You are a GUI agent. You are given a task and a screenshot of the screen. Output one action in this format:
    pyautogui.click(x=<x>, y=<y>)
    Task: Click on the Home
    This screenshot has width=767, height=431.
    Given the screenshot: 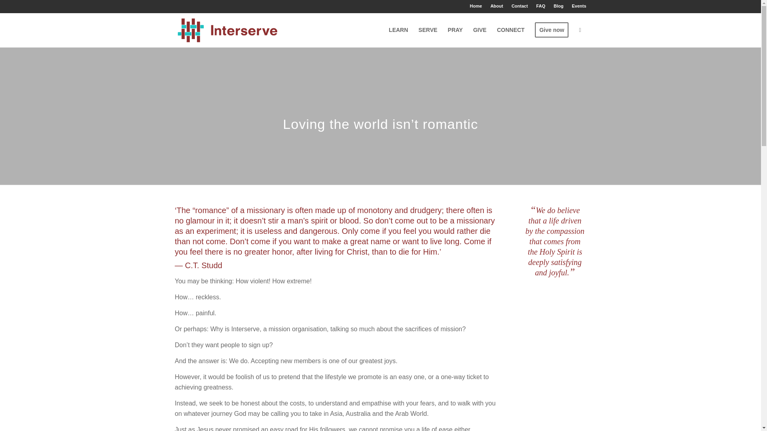 What is the action you would take?
    pyautogui.click(x=476, y=6)
    